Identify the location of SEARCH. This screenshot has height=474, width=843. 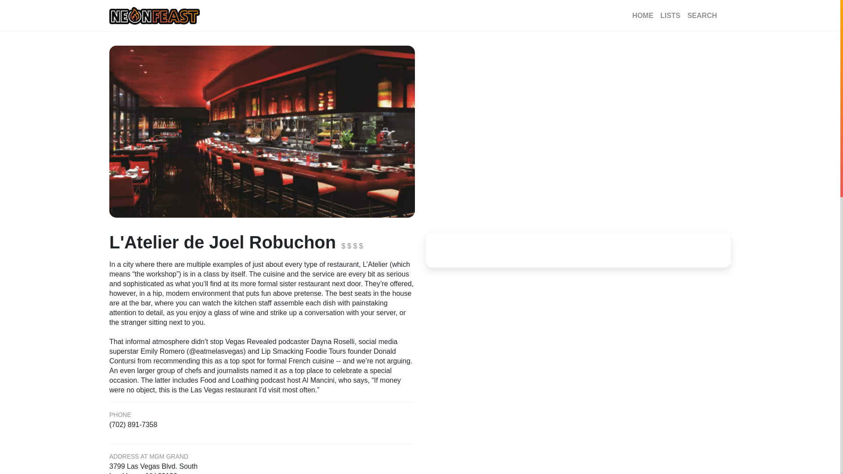
(702, 16).